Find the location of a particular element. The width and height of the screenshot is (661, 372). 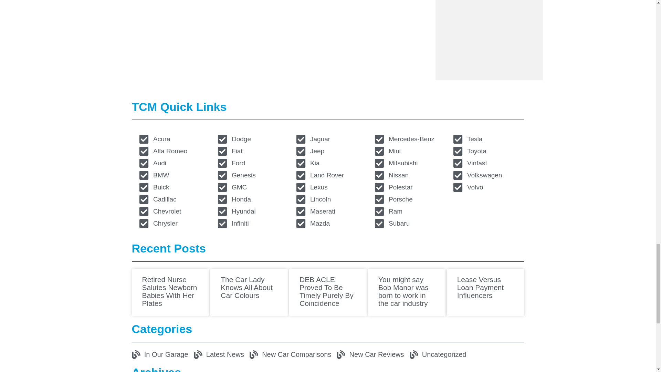

Acura is located at coordinates (170, 139).